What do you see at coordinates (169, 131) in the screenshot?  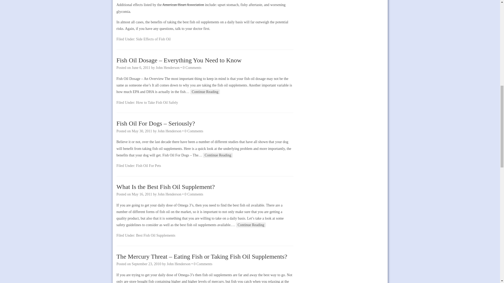 I see `View all posts by John Henderson` at bounding box center [169, 131].